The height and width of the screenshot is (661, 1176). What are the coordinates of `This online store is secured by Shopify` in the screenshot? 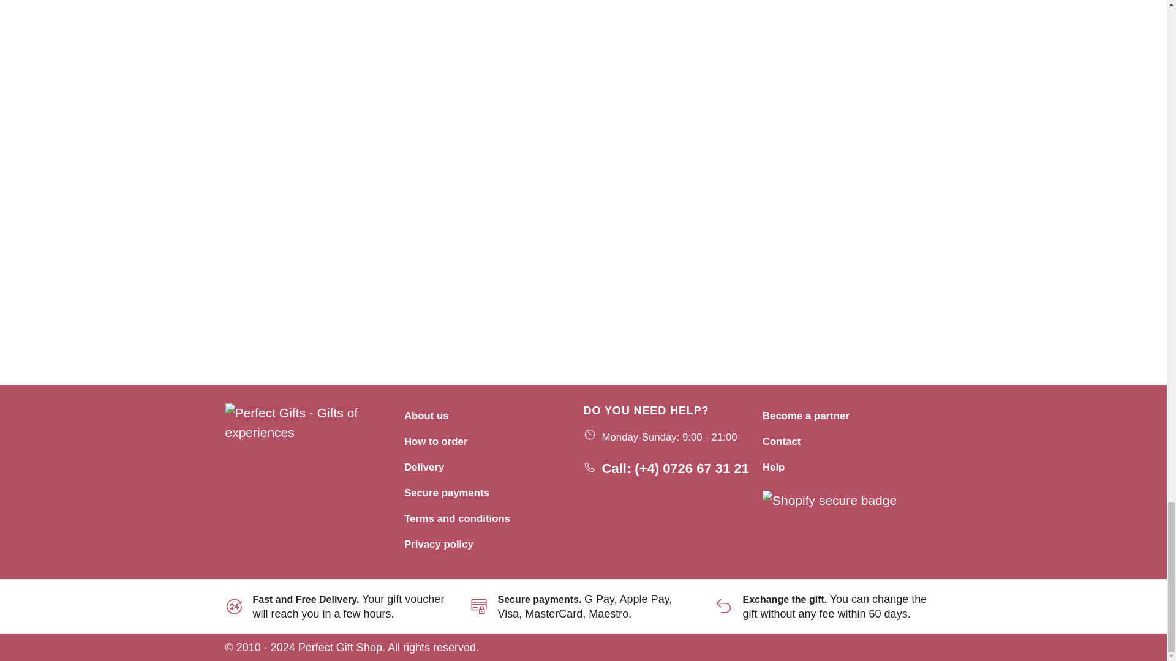 It's located at (829, 499).